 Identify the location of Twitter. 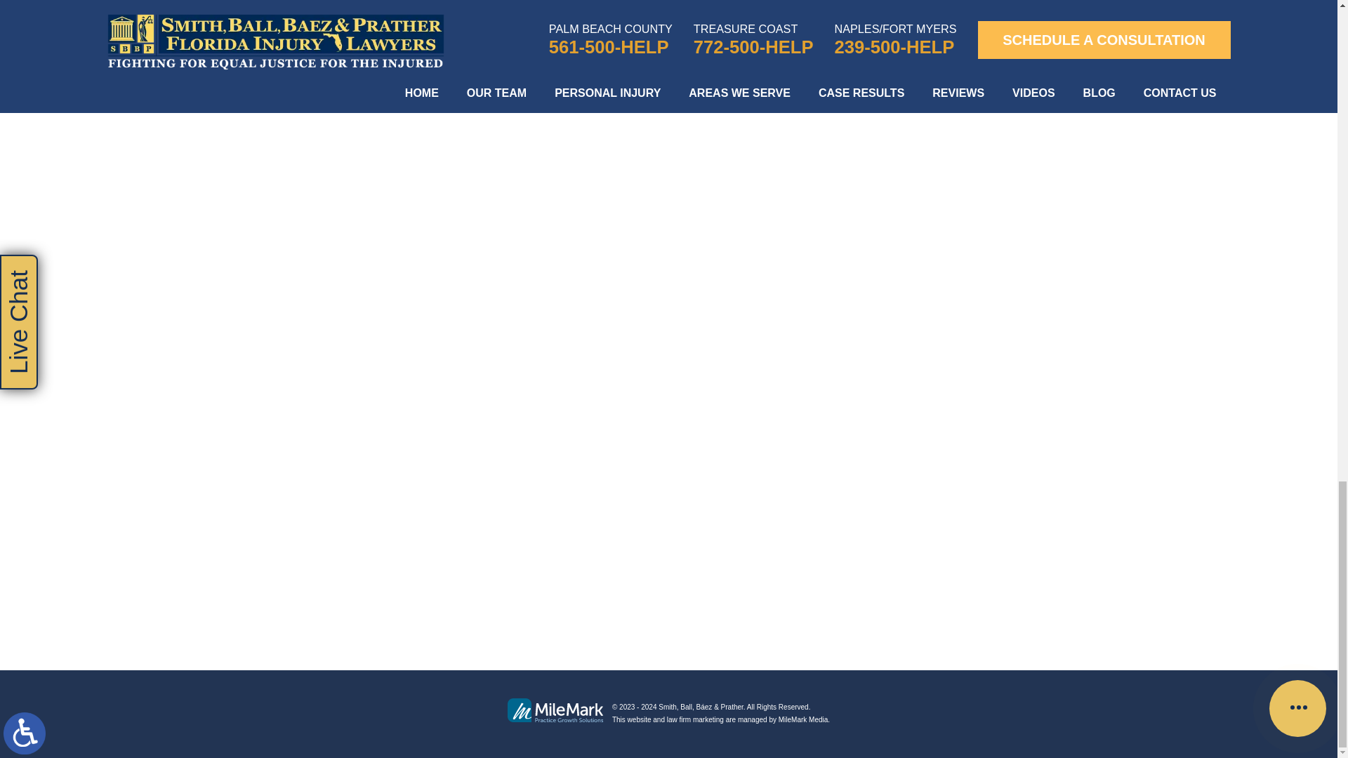
(153, 18).